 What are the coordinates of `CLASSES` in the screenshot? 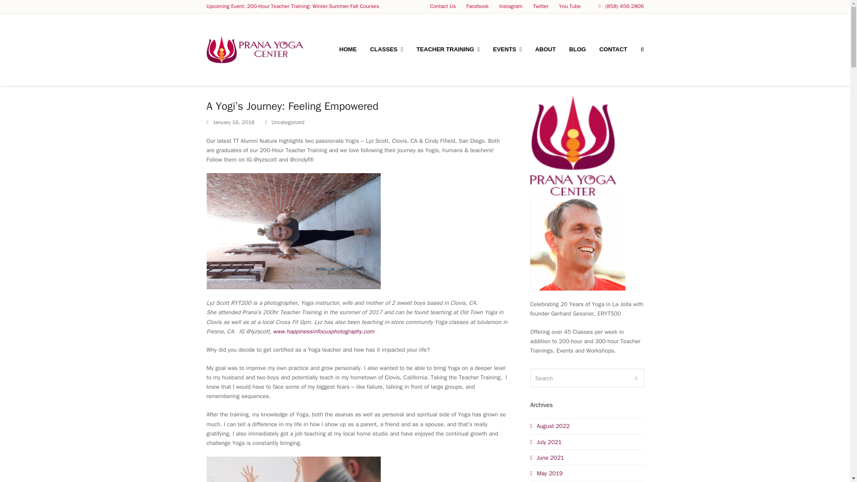 It's located at (387, 50).